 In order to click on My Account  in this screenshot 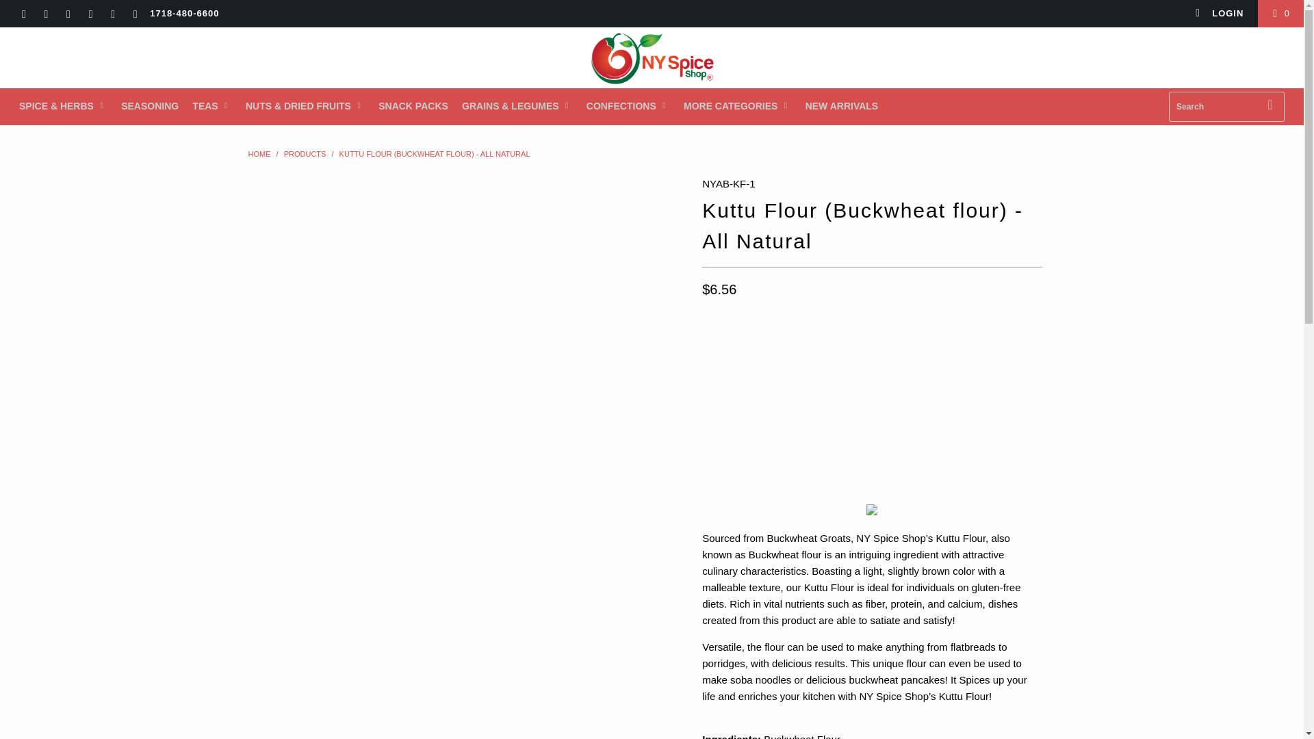, I will do `click(1220, 14)`.